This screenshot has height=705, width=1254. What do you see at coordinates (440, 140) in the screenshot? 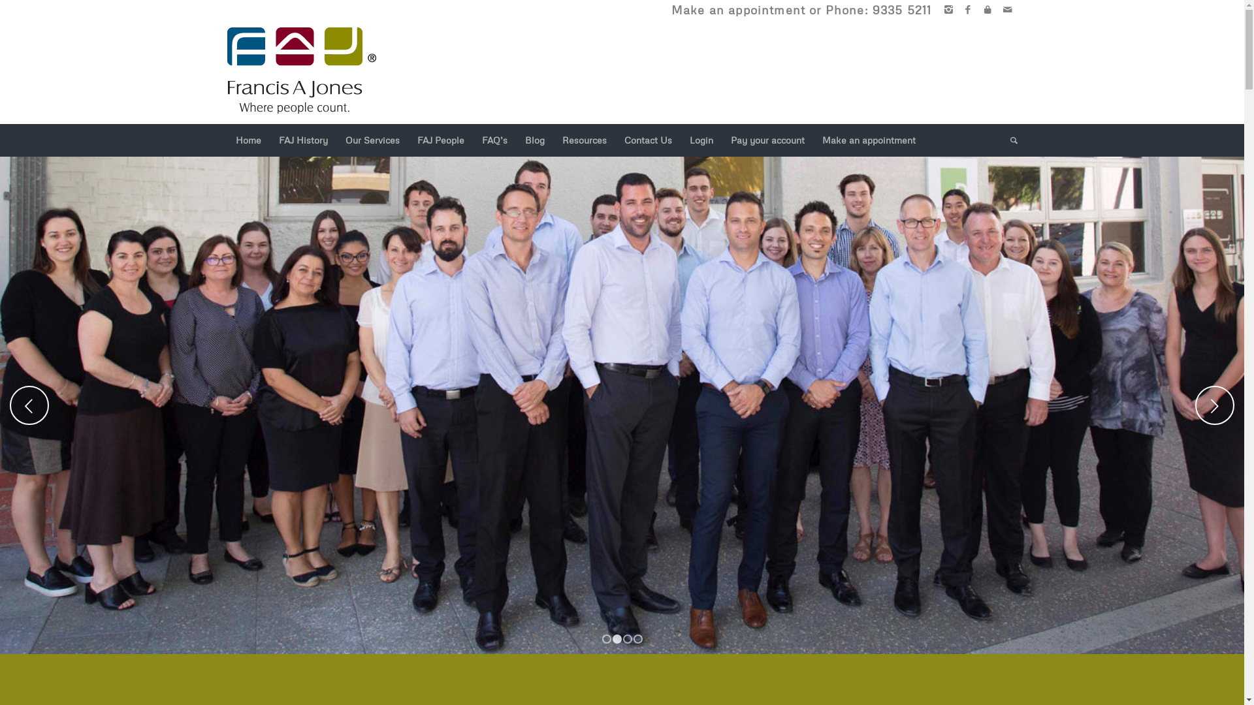
I see `FAJ People` at bounding box center [440, 140].